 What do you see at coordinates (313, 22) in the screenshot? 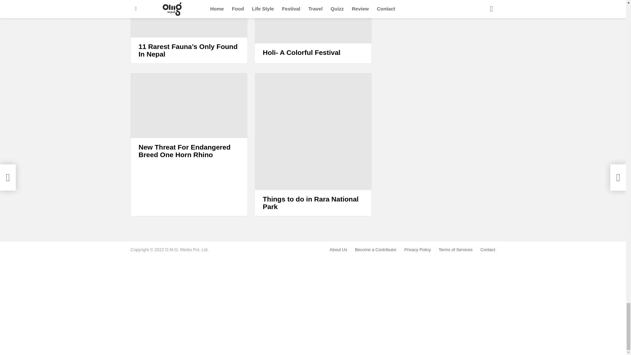
I see `Holi- A Colorful Festival` at bounding box center [313, 22].